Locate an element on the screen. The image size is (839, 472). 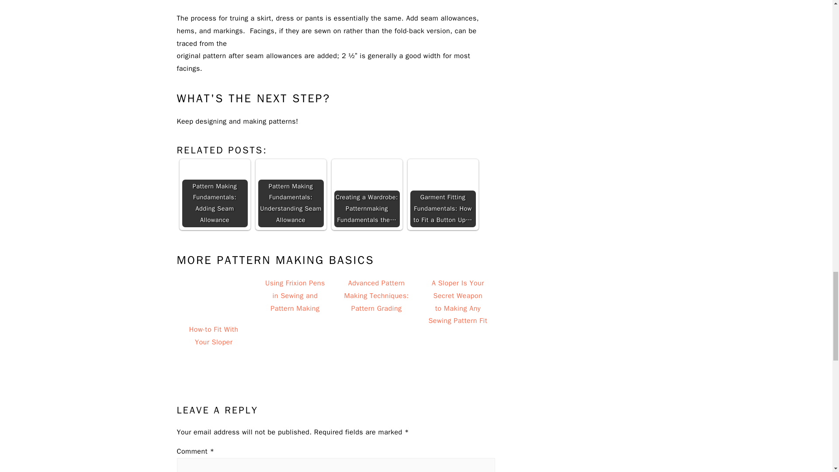
Pattern Making Fundamentals: Adding Seam Allowance is located at coordinates (215, 194).